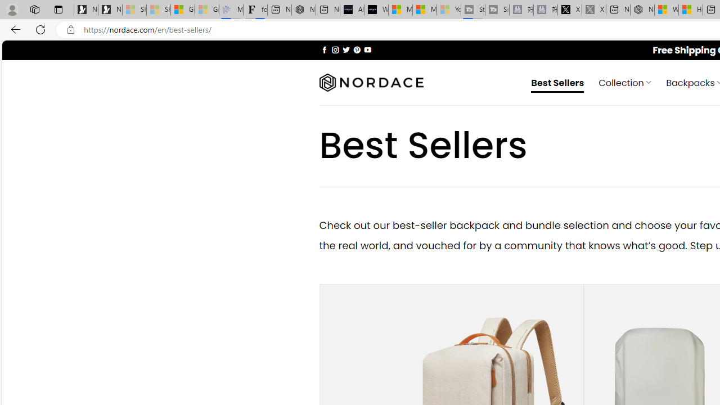  I want to click on Follow on Instagram, so click(335, 49).